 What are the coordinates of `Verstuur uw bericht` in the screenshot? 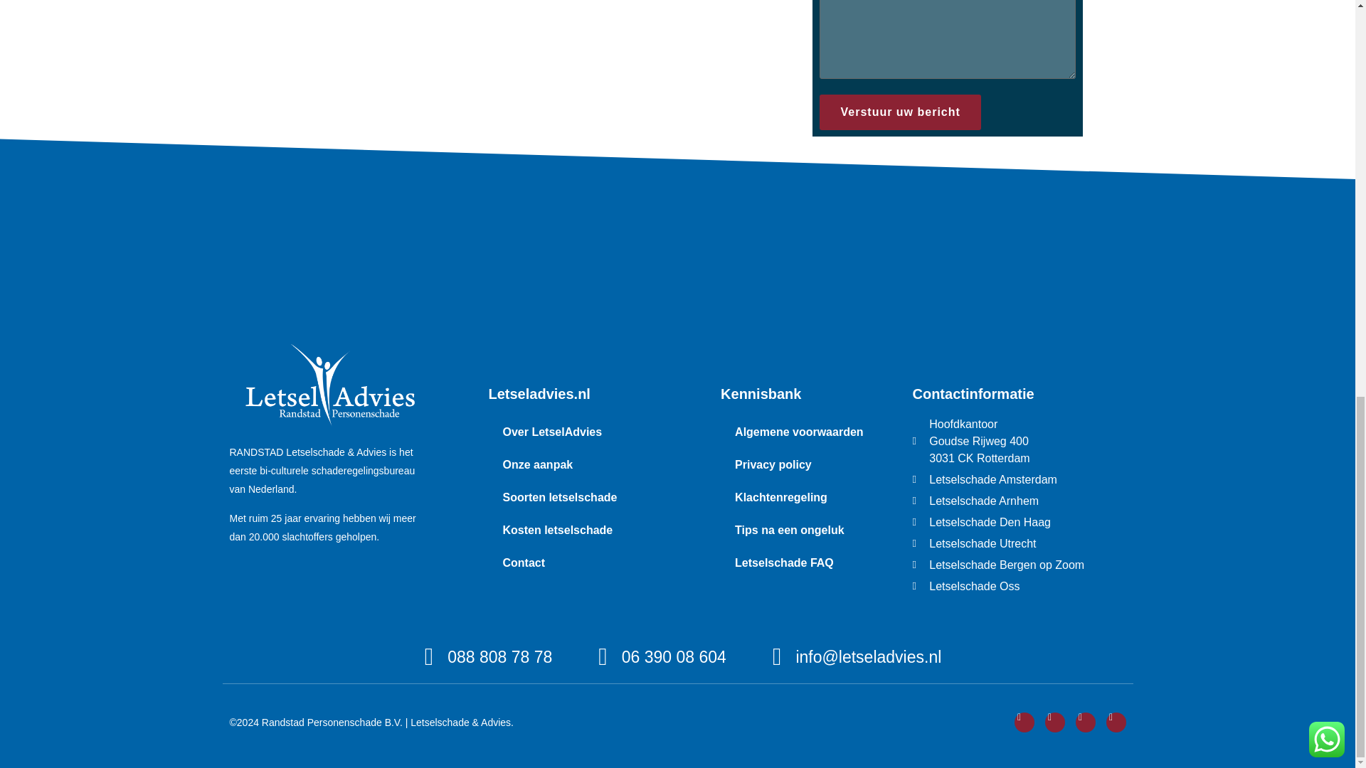 It's located at (900, 112).